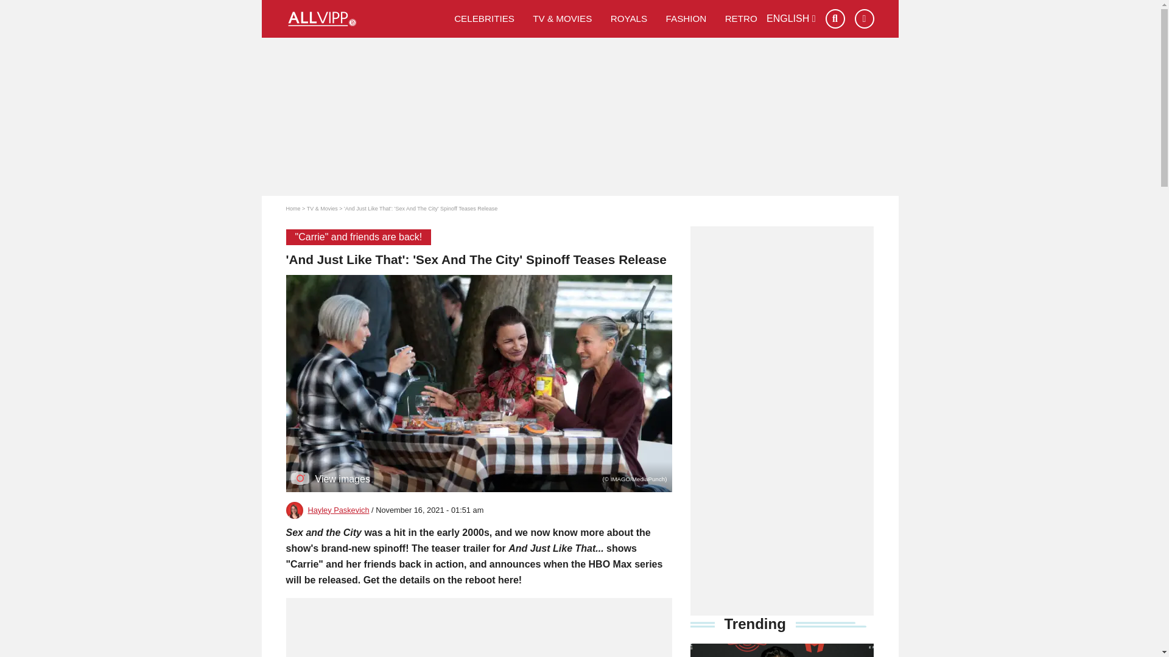 Image resolution: width=1169 pixels, height=657 pixels. I want to click on Hayley Paskevich, so click(339, 510).